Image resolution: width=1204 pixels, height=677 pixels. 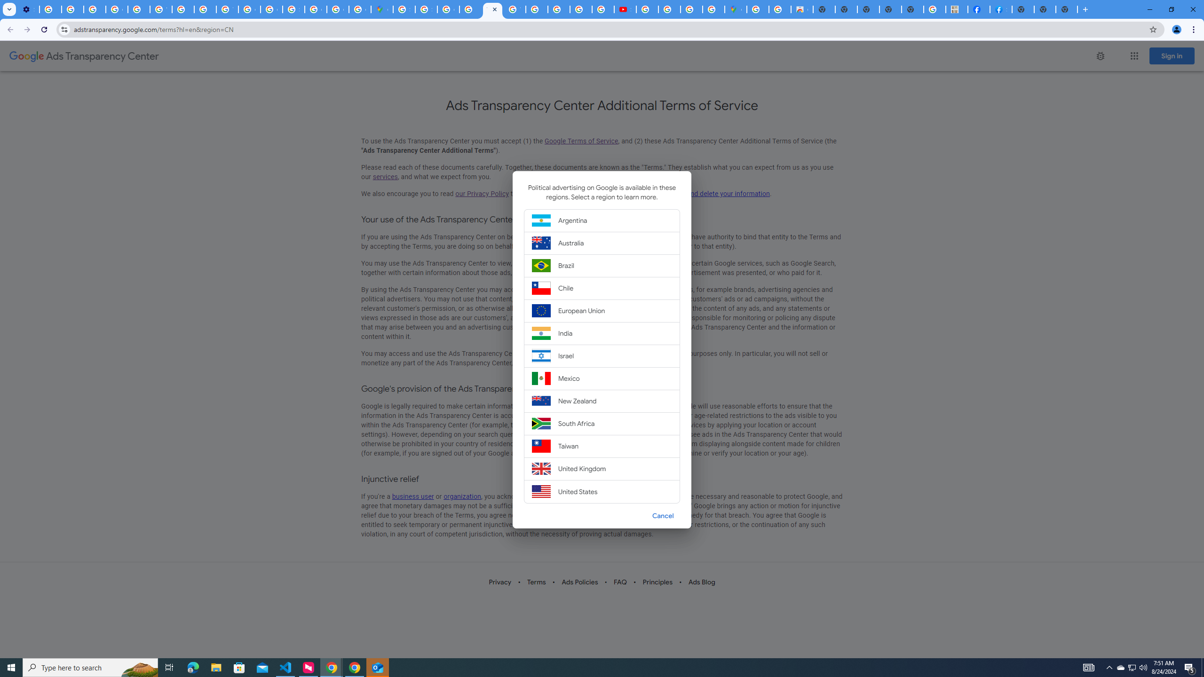 What do you see at coordinates (413, 496) in the screenshot?
I see `business user` at bounding box center [413, 496].